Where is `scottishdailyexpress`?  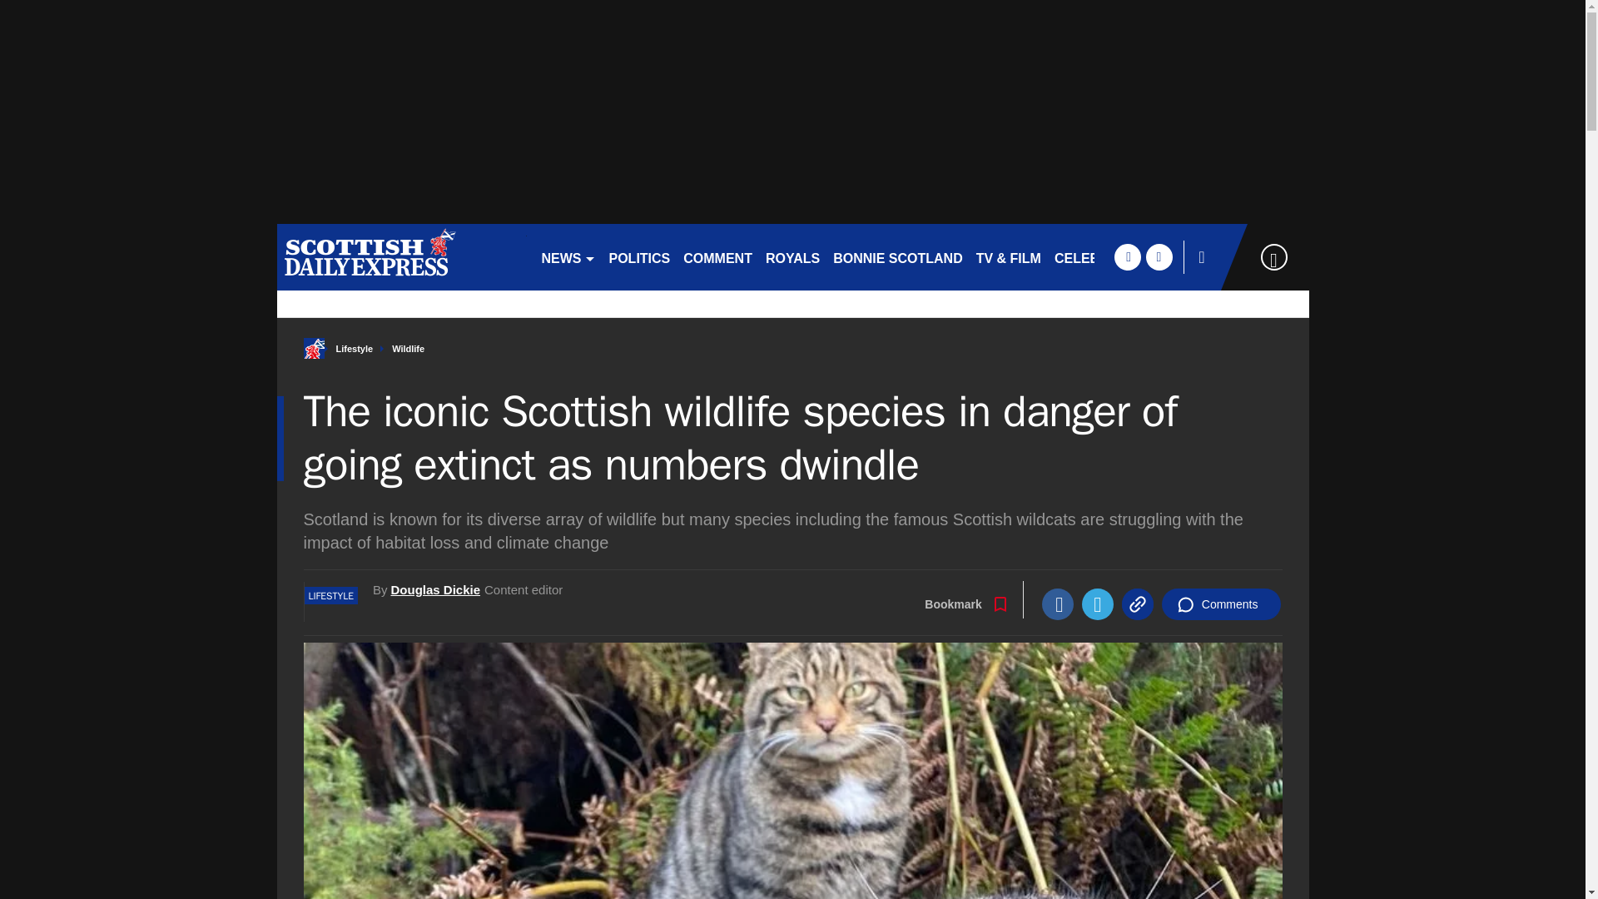 scottishdailyexpress is located at coordinates (401, 256).